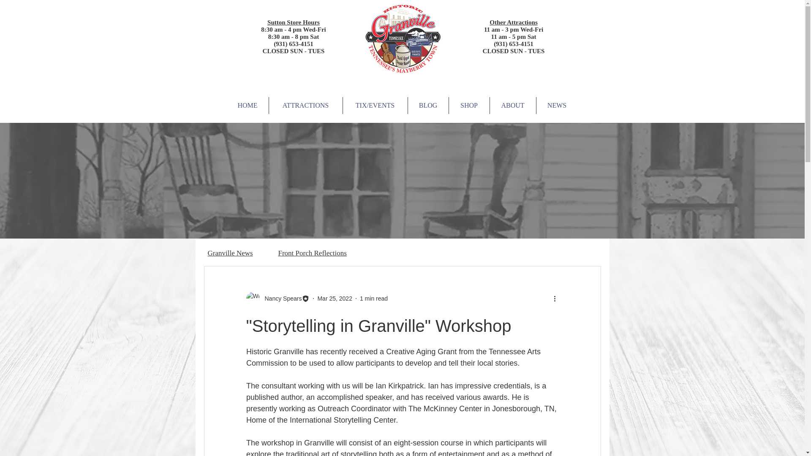 This screenshot has height=456, width=811. I want to click on BLOG, so click(428, 106).